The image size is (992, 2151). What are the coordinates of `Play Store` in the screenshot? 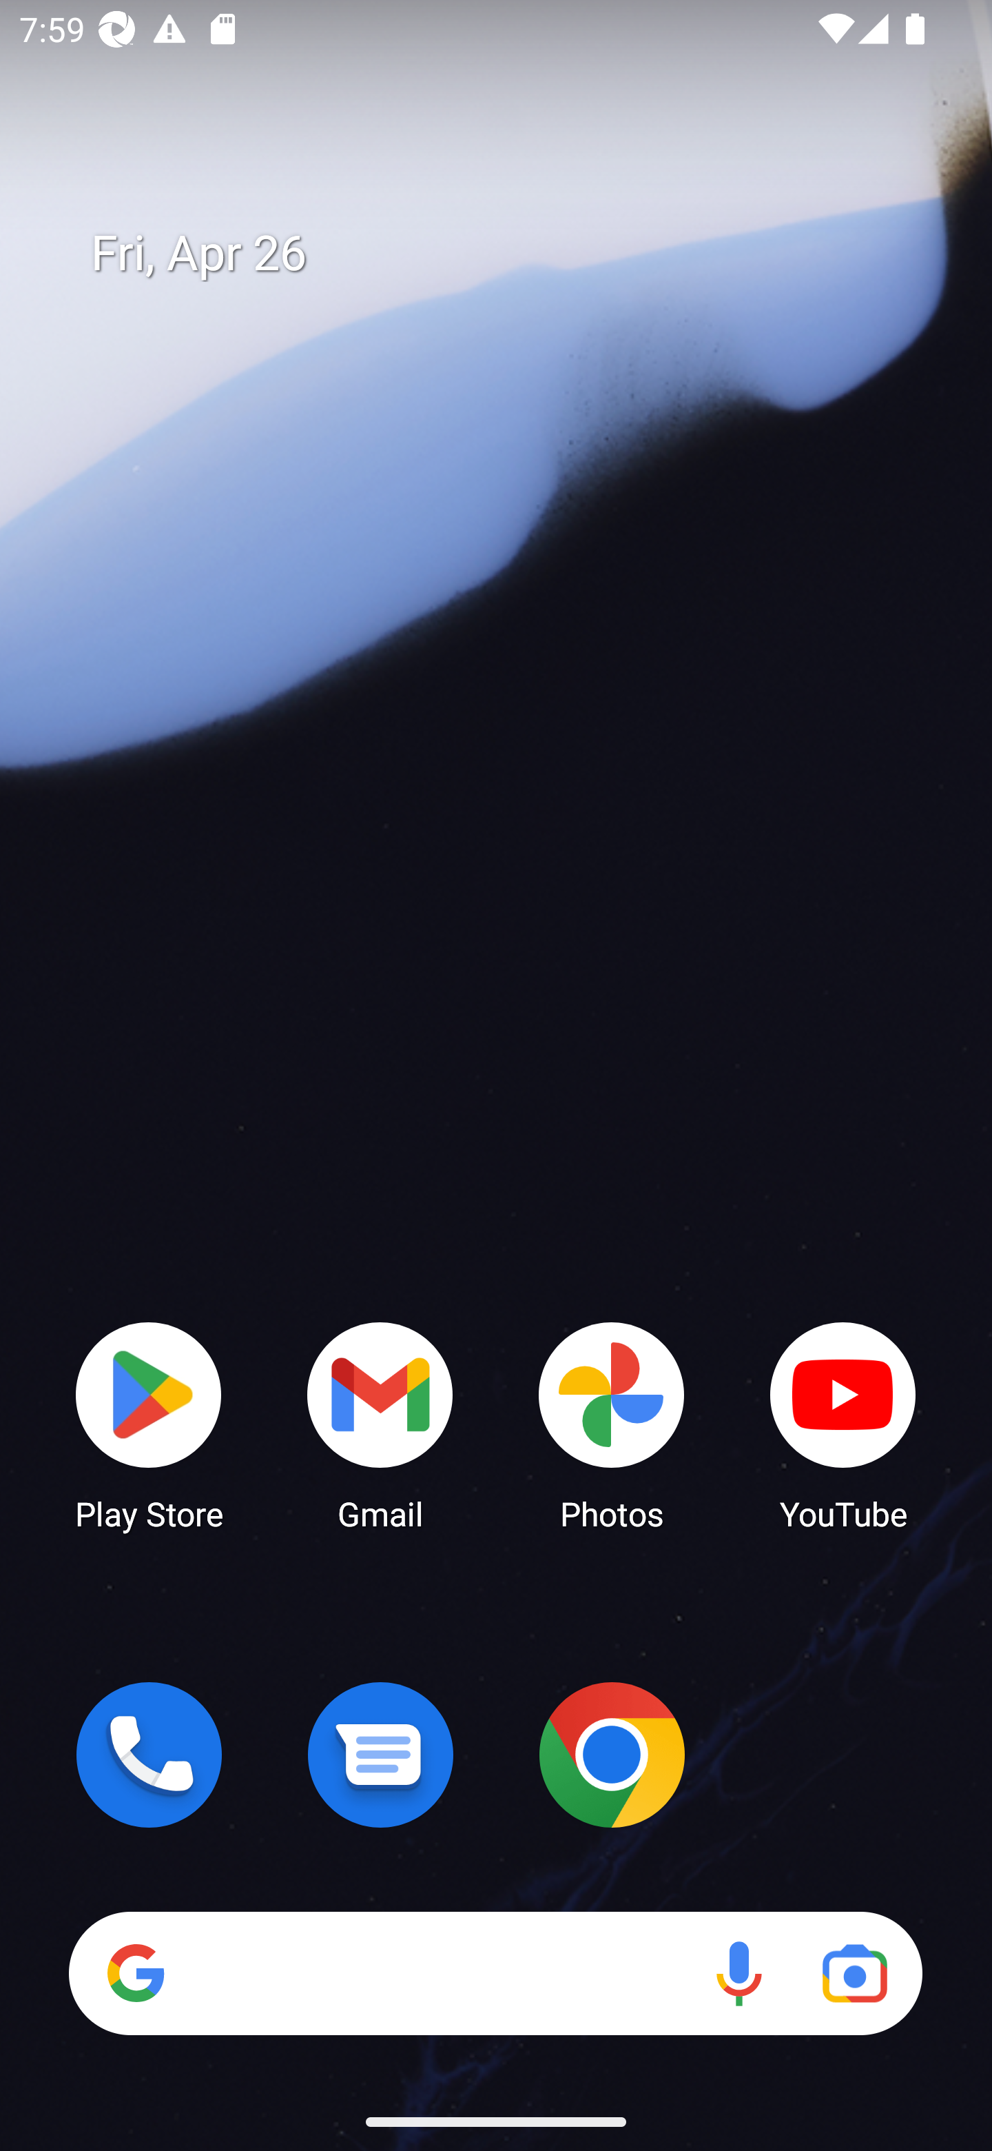 It's located at (149, 1424).